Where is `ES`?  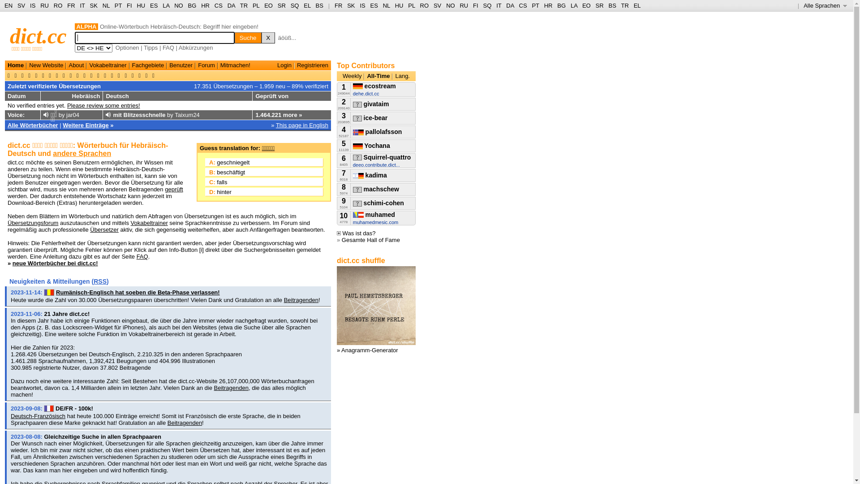 ES is located at coordinates (374, 5).